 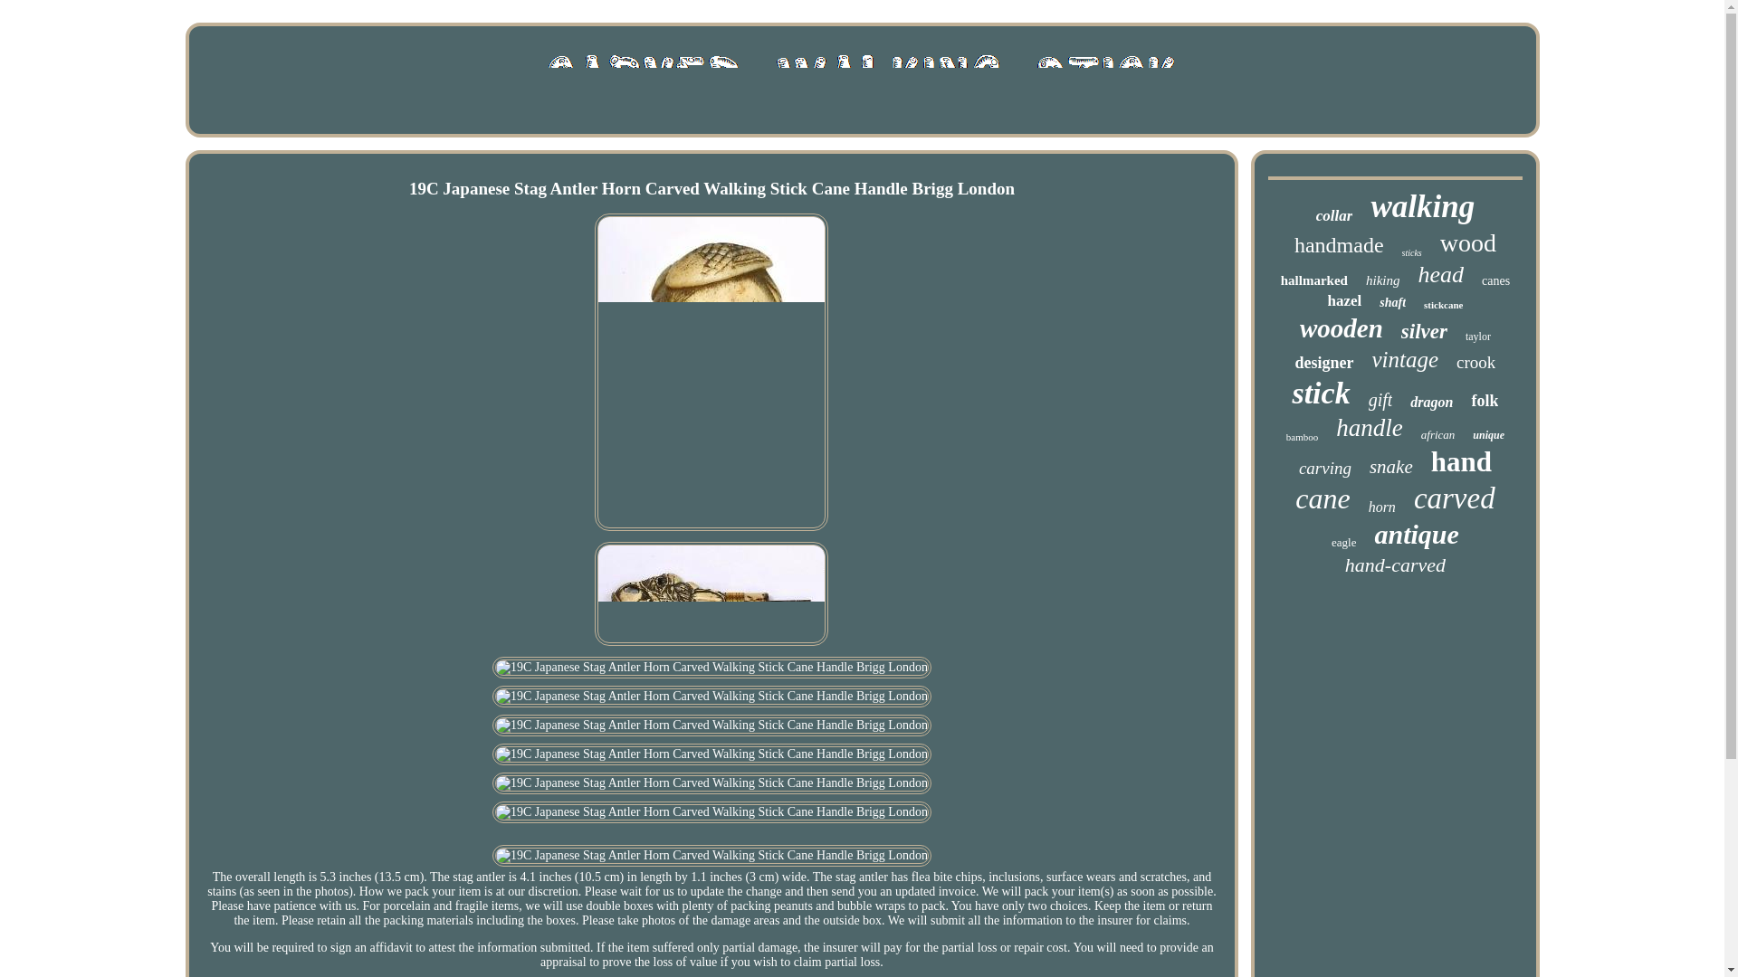 What do you see at coordinates (1320, 393) in the screenshot?
I see `stick` at bounding box center [1320, 393].